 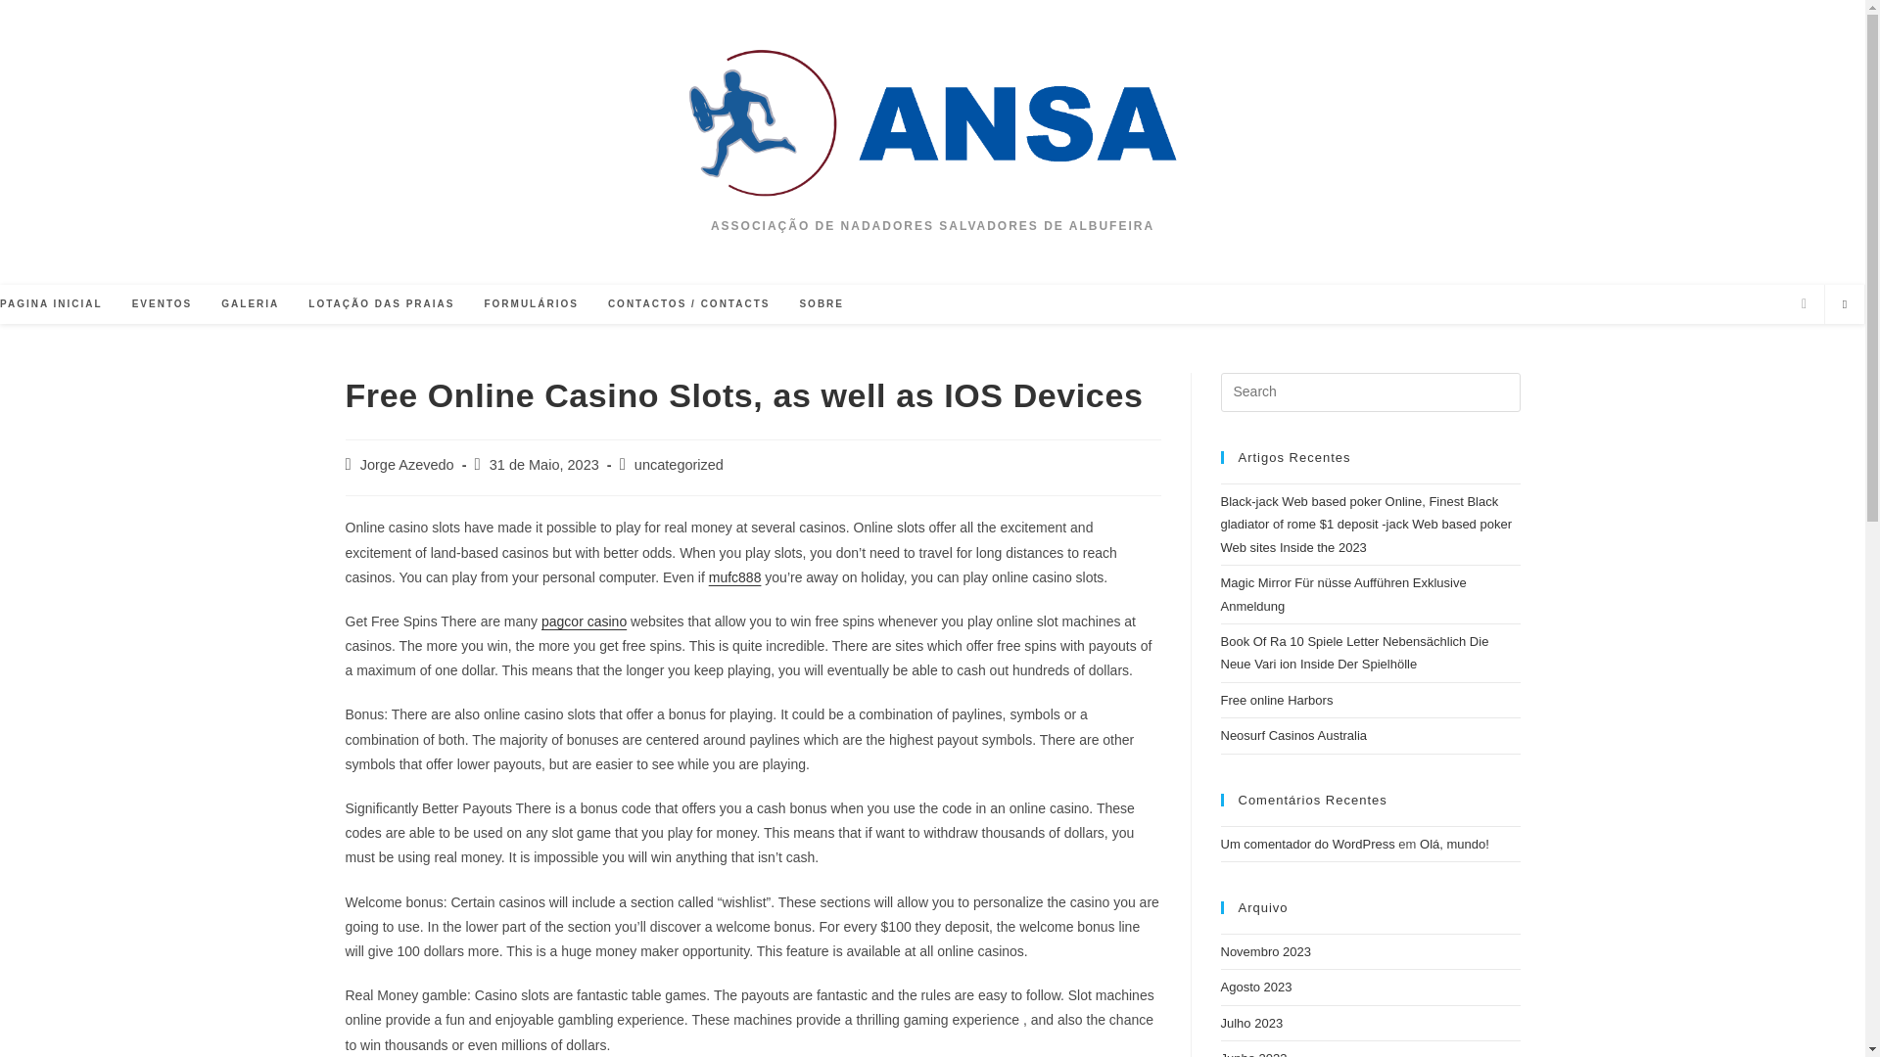 I want to click on Um comentador do WordPress, so click(x=1307, y=844).